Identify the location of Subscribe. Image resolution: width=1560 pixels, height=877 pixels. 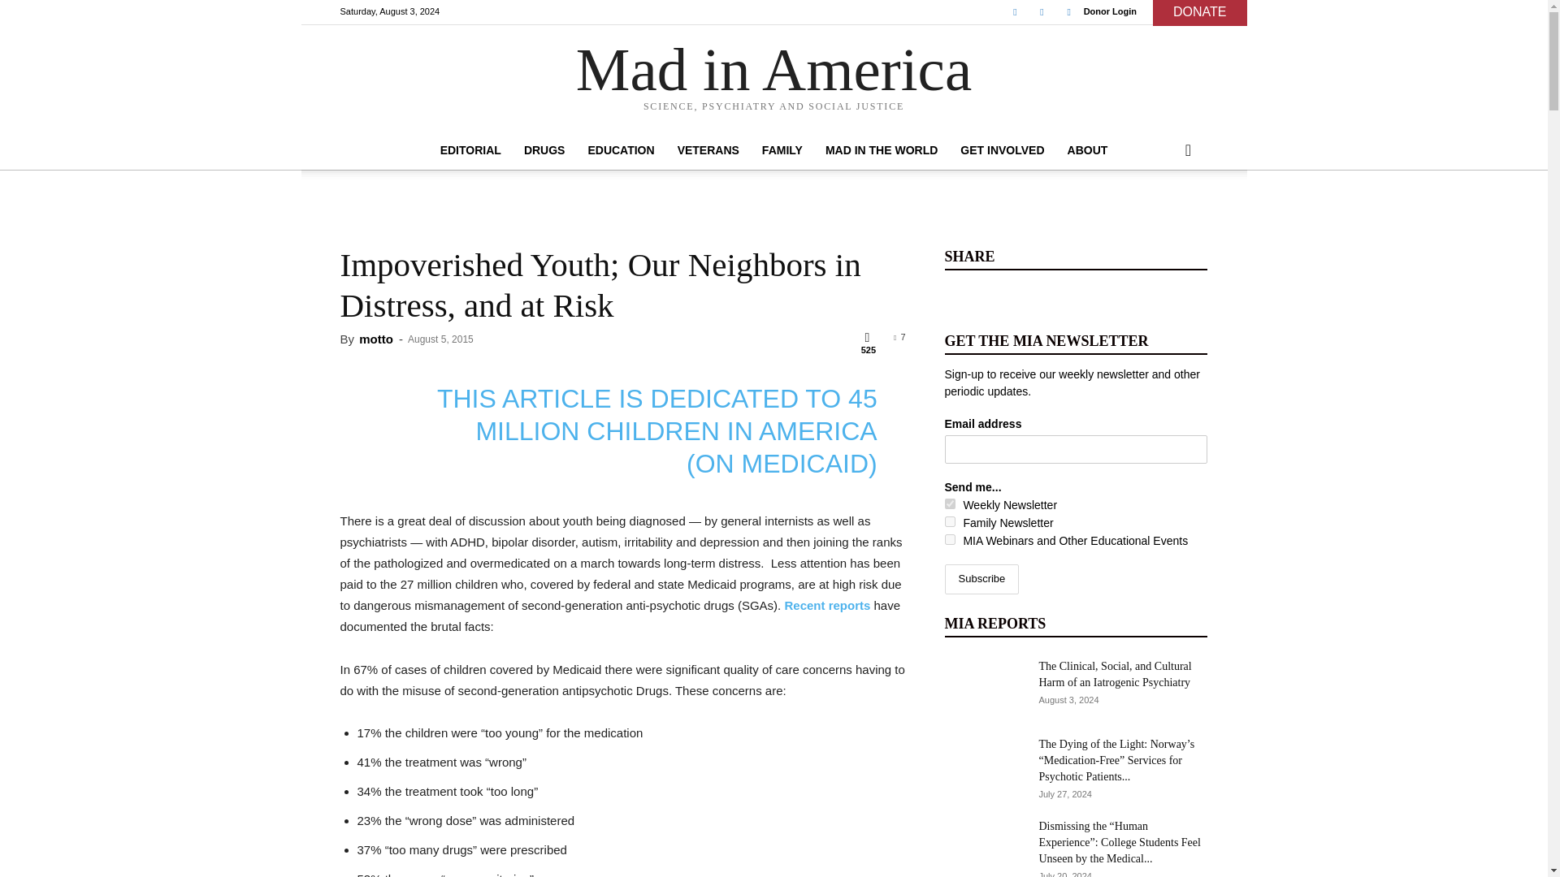
(981, 580).